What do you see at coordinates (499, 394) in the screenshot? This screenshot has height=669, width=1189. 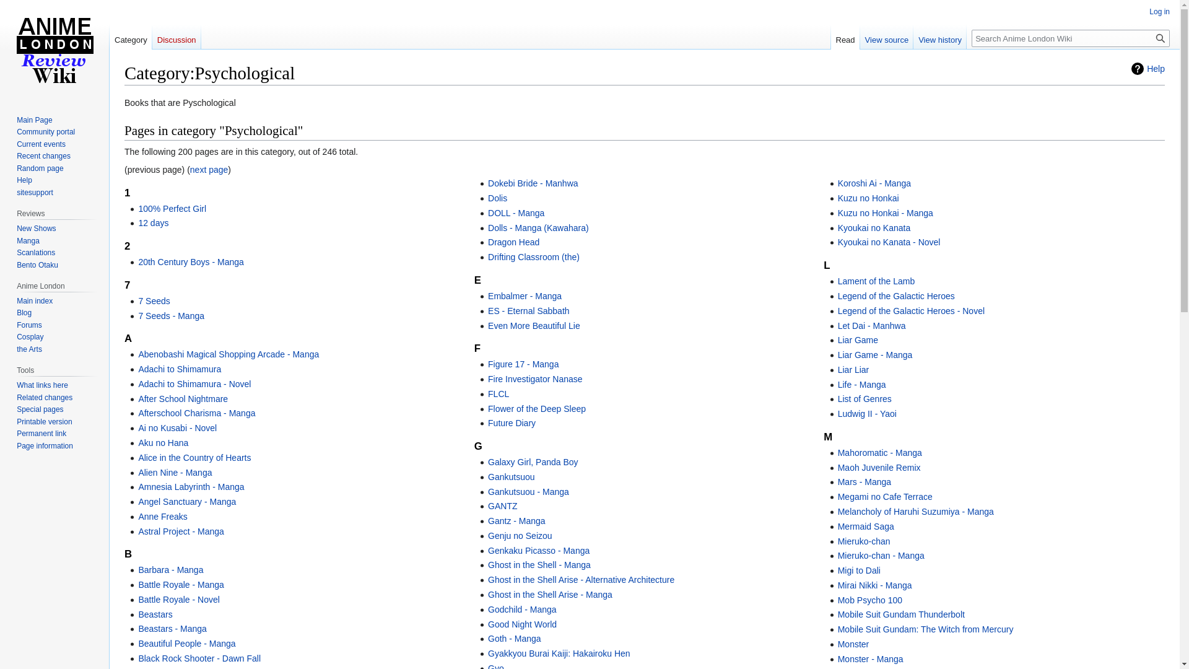 I see `FLCL` at bounding box center [499, 394].